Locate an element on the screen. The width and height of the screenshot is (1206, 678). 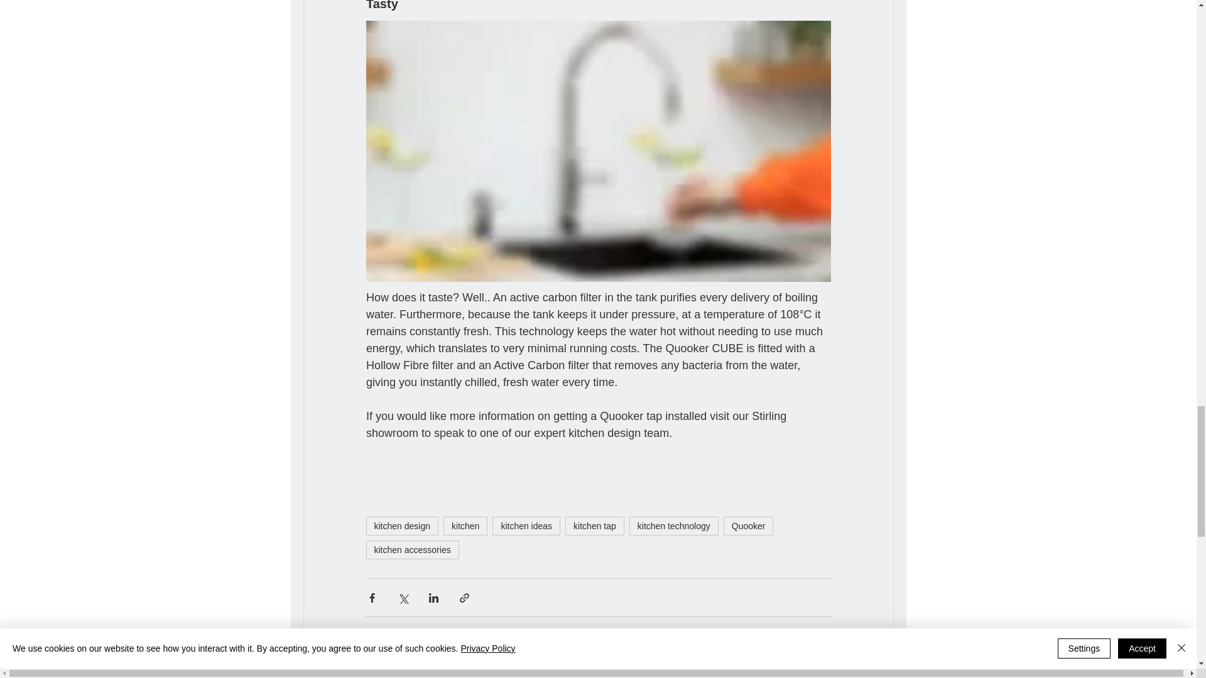
kitchen is located at coordinates (465, 526).